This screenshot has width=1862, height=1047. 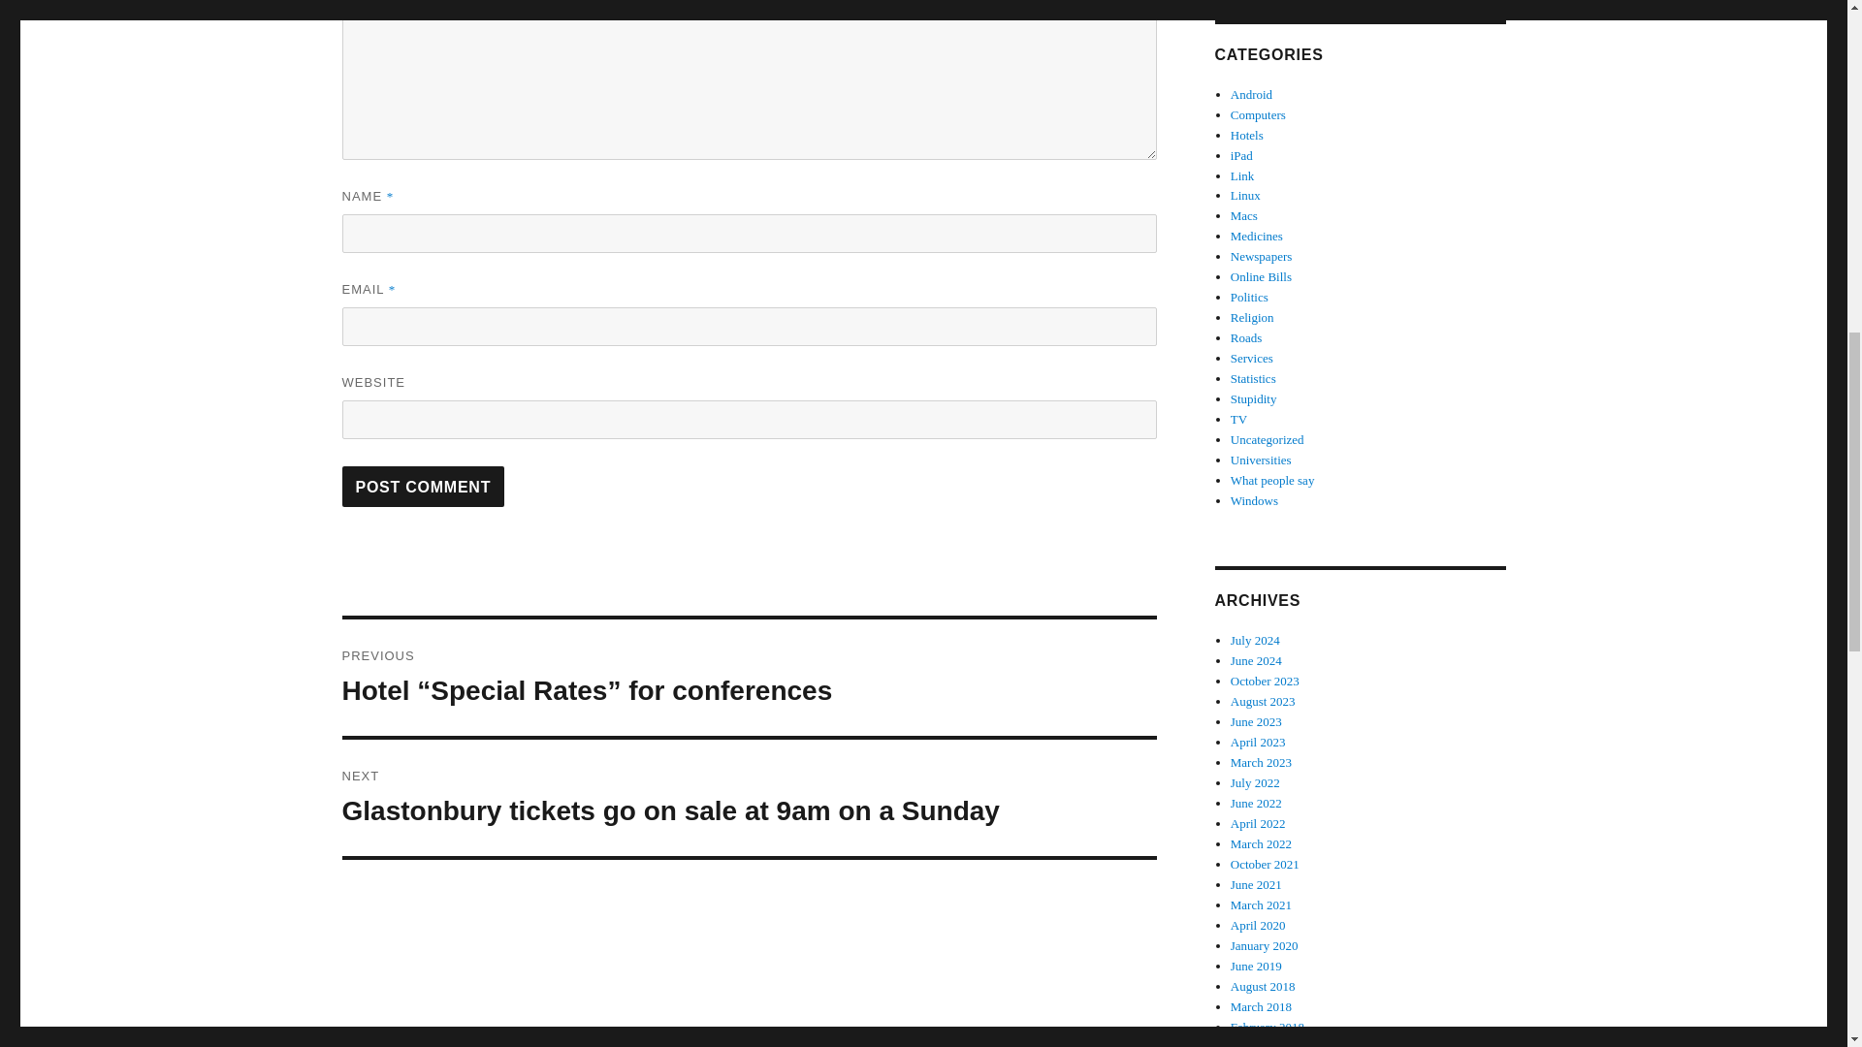 I want to click on Online Bills, so click(x=1261, y=275).